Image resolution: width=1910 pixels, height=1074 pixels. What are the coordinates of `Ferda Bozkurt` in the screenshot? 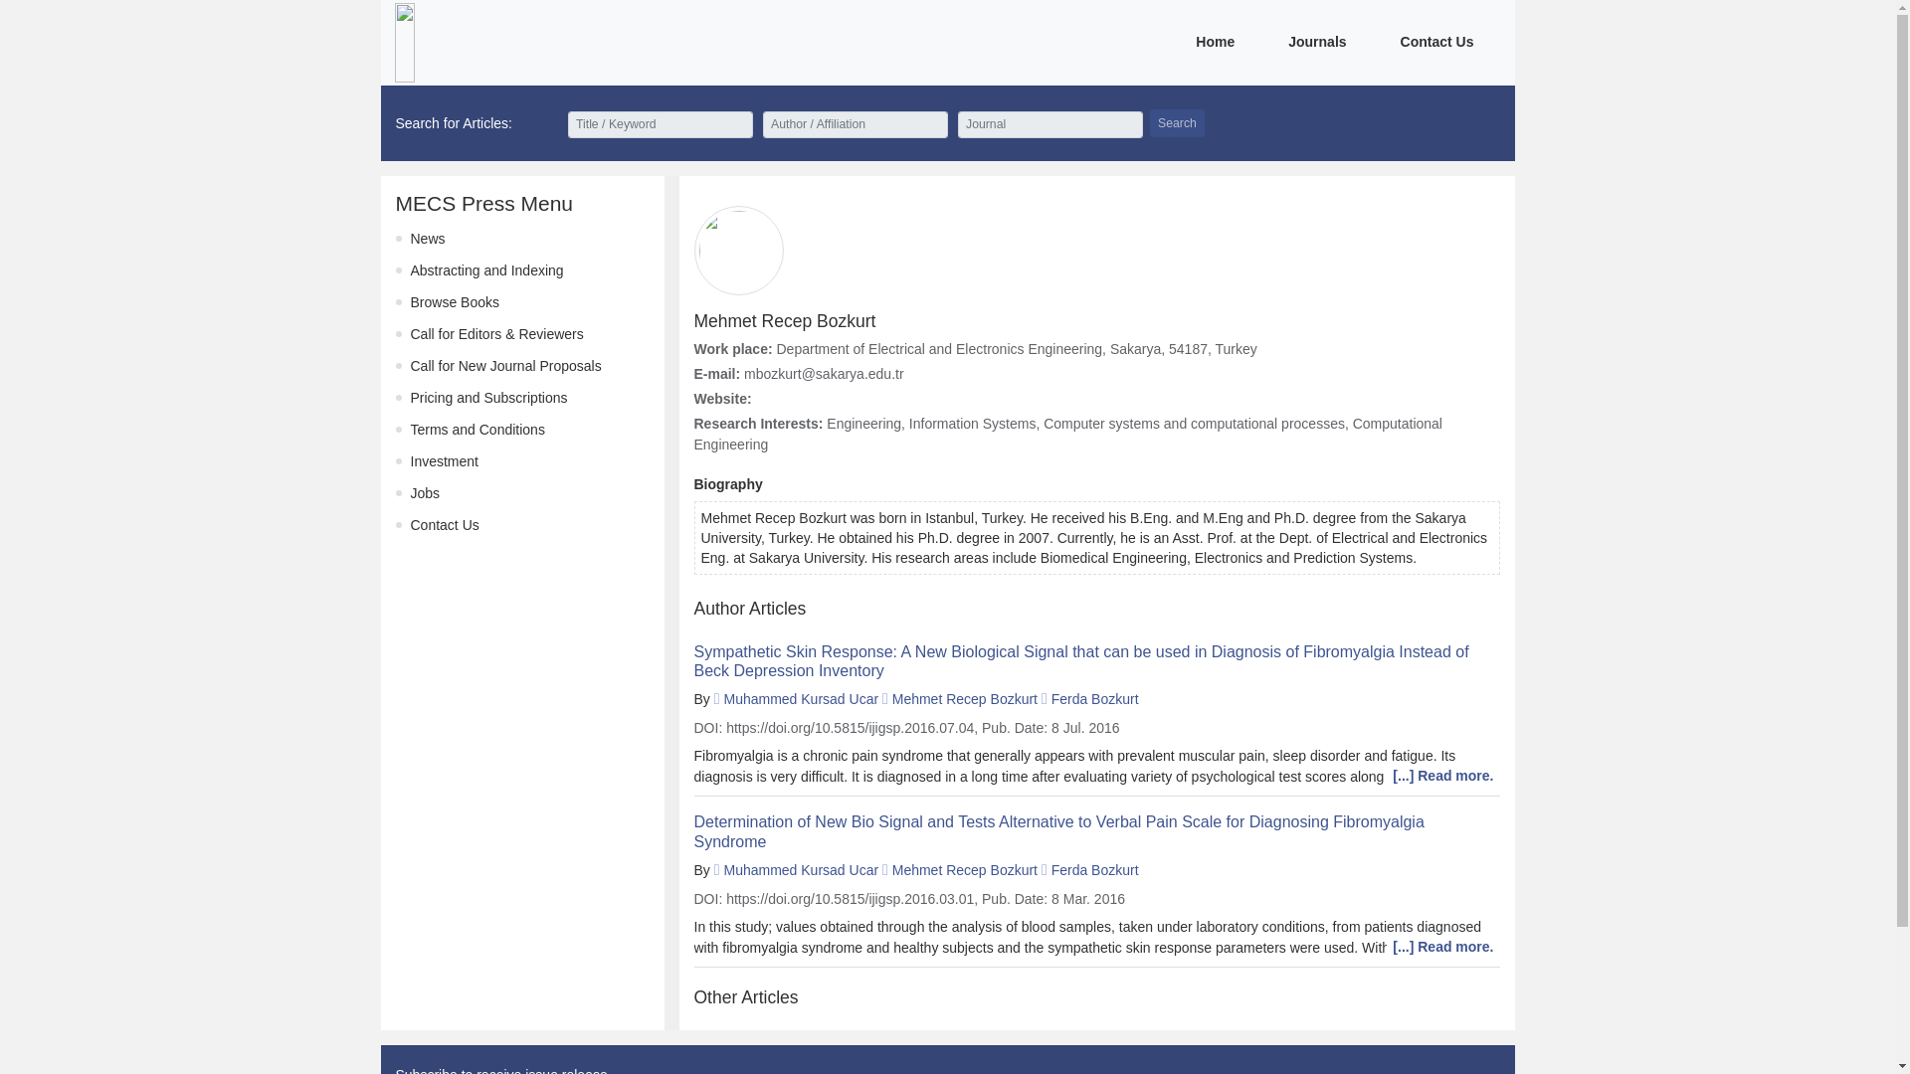 It's located at (1094, 870).